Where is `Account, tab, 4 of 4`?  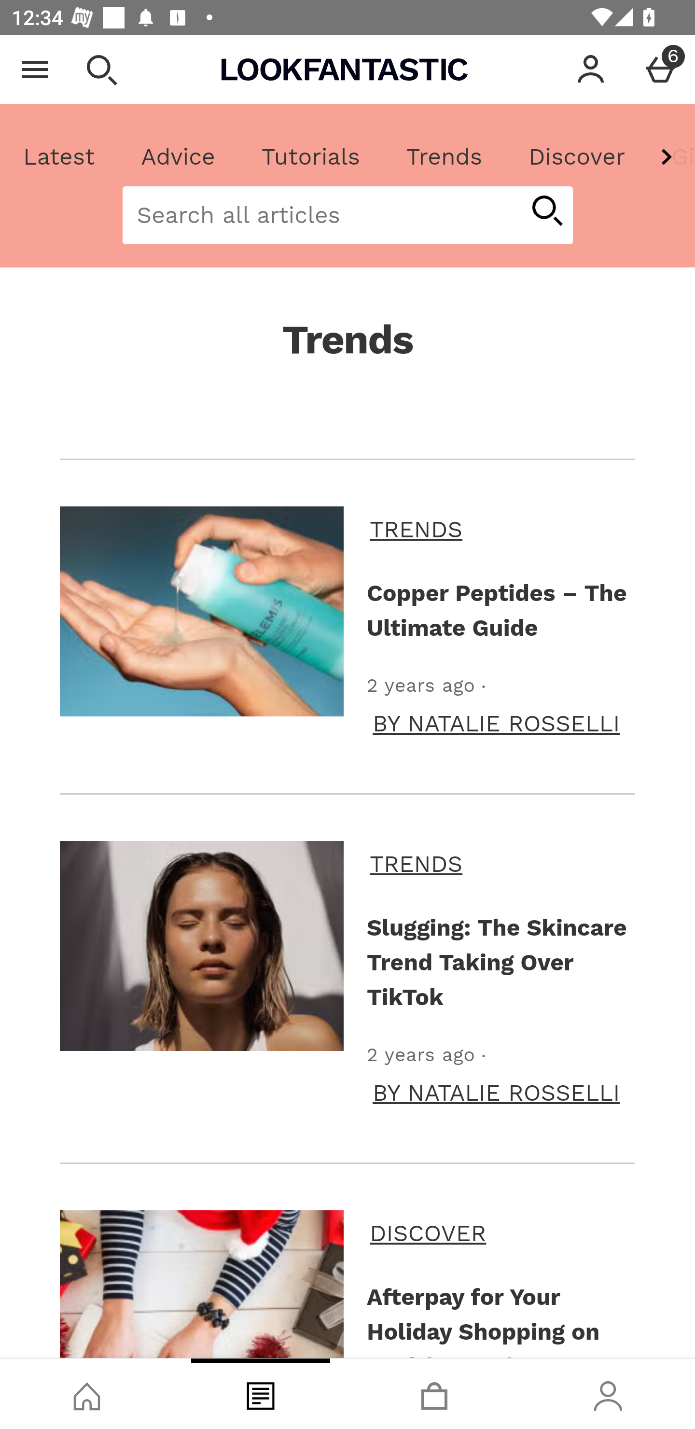
Account, tab, 4 of 4 is located at coordinates (608, 1394).